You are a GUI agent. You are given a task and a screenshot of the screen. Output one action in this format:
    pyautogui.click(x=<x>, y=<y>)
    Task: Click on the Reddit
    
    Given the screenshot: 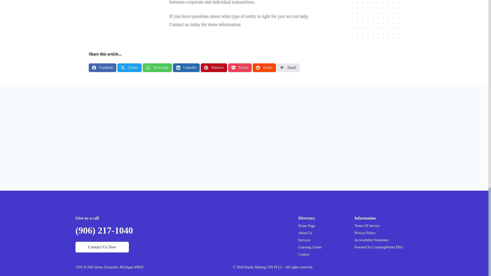 What is the action you would take?
    pyautogui.click(x=264, y=67)
    